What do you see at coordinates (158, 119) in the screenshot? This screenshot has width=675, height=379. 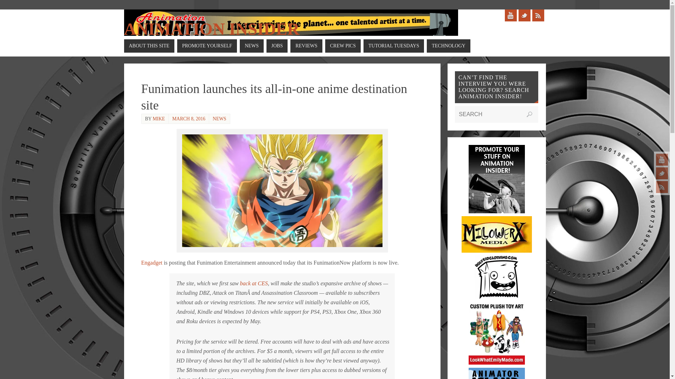 I see `View all posts by Mike` at bounding box center [158, 119].